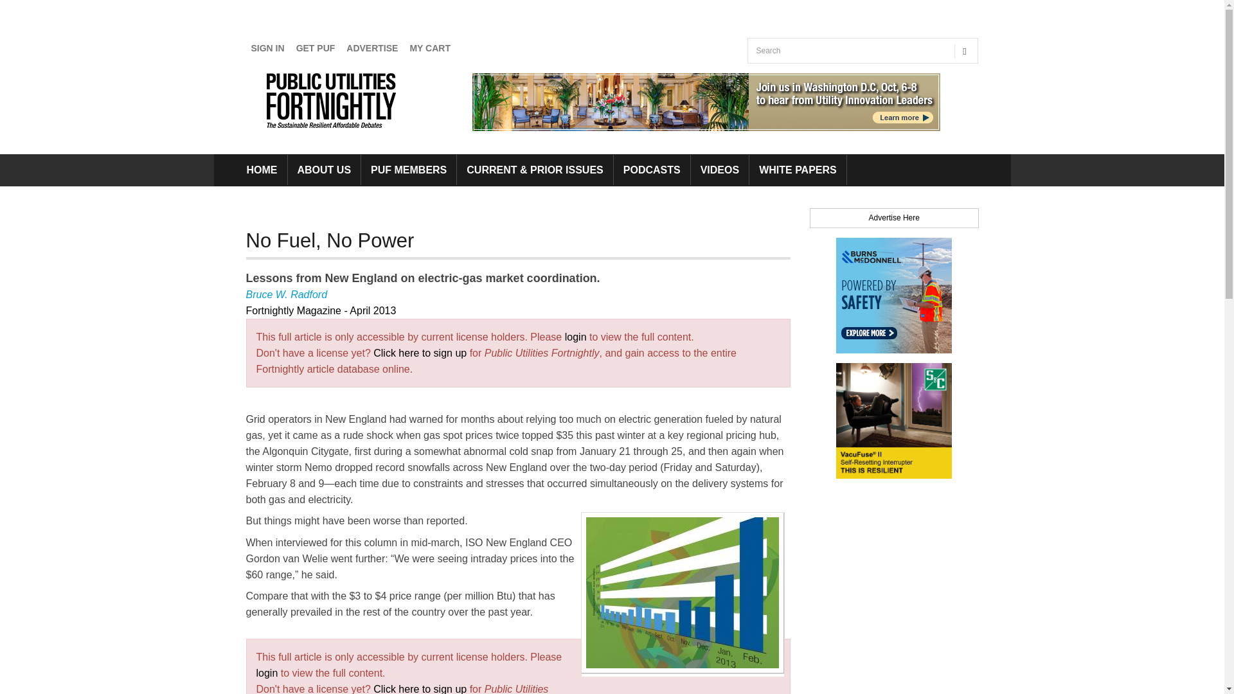  What do you see at coordinates (720, 170) in the screenshot?
I see `VIDEOS` at bounding box center [720, 170].